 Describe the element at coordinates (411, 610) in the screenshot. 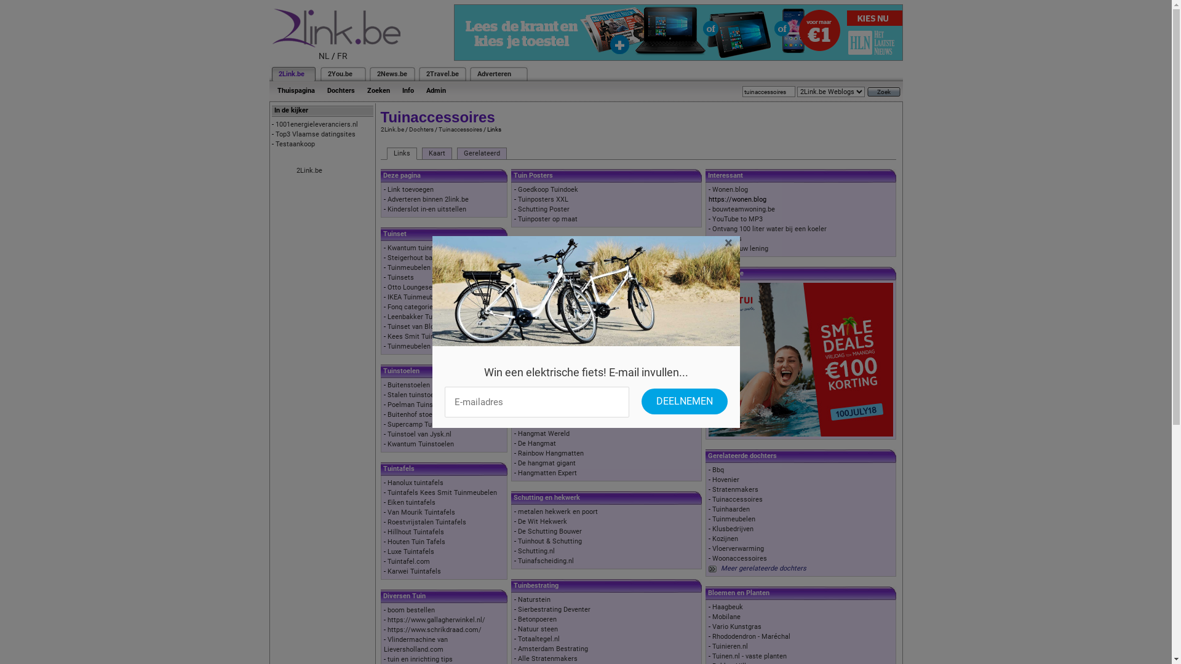

I see `boom bestellen` at that location.